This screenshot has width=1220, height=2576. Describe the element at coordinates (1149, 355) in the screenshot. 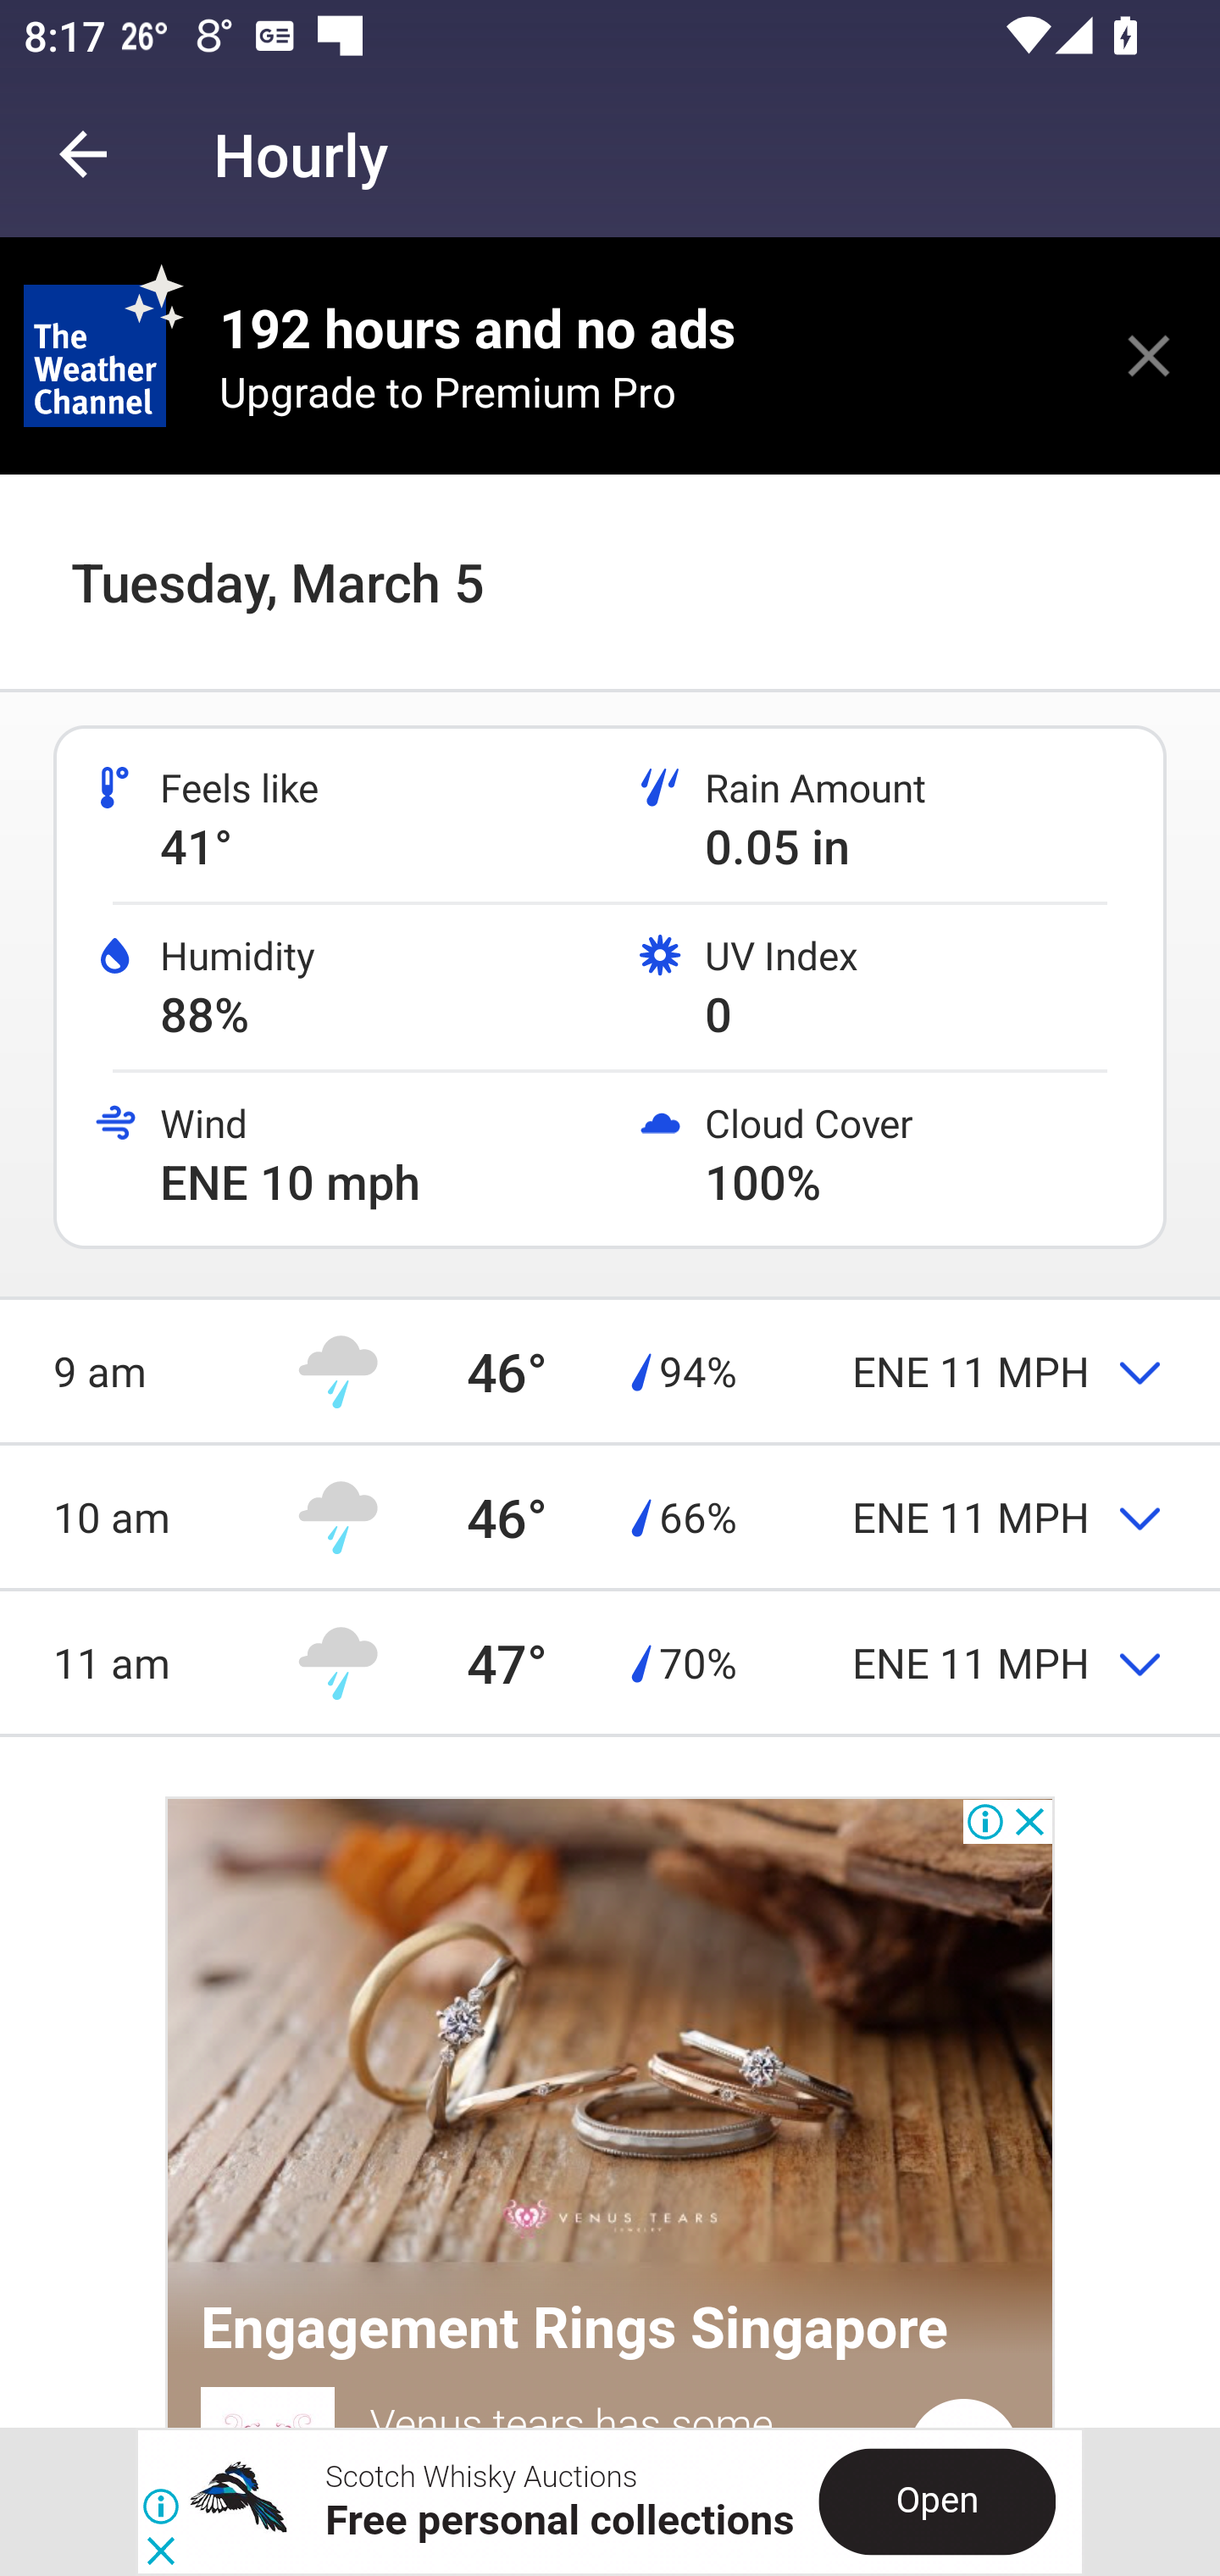

I see `close this` at that location.